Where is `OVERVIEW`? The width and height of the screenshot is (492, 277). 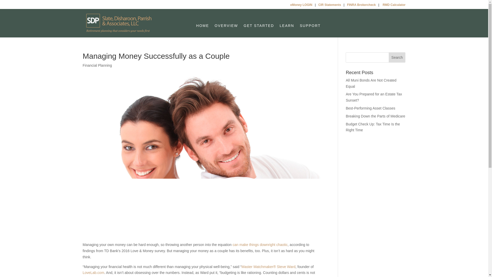
OVERVIEW is located at coordinates (226, 26).